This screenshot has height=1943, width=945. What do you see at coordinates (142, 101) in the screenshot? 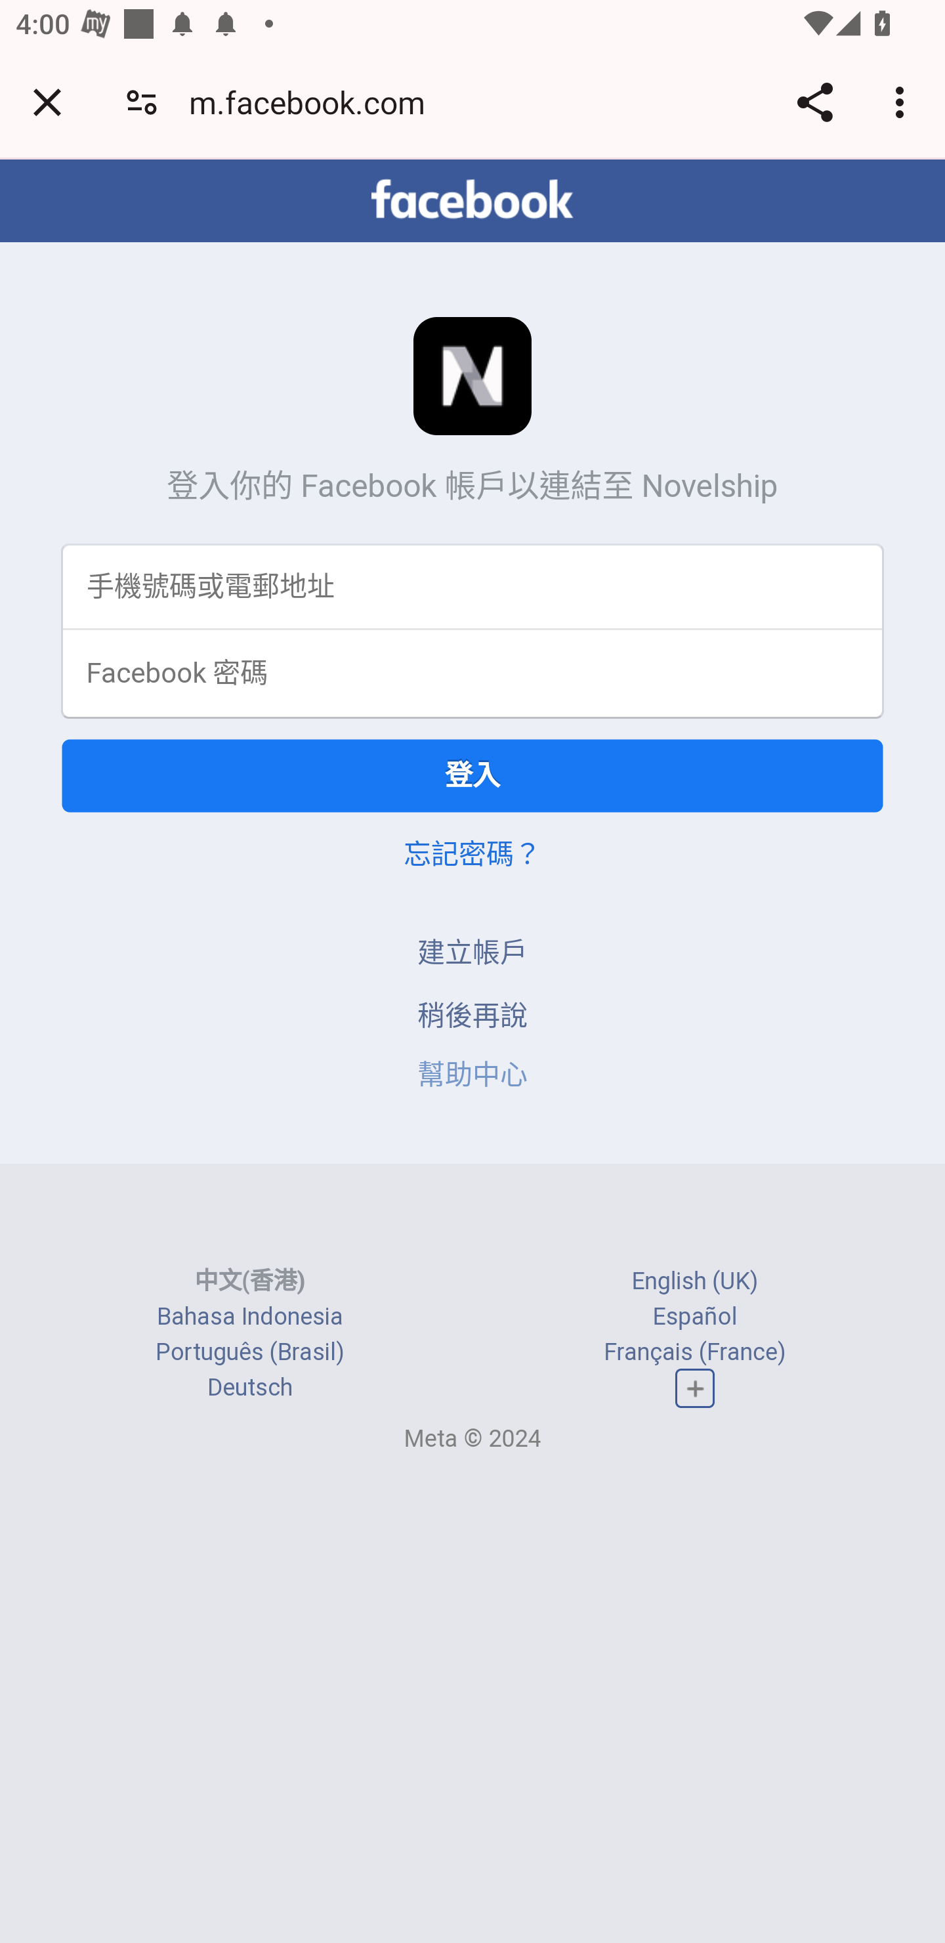
I see `Connection is secure` at bounding box center [142, 101].